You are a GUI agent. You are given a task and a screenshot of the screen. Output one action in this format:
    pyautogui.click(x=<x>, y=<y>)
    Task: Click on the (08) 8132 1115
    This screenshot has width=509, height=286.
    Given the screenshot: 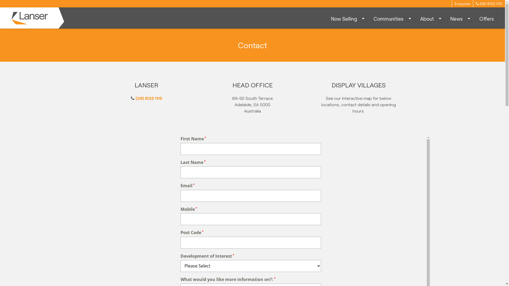 What is the action you would take?
    pyautogui.click(x=148, y=98)
    